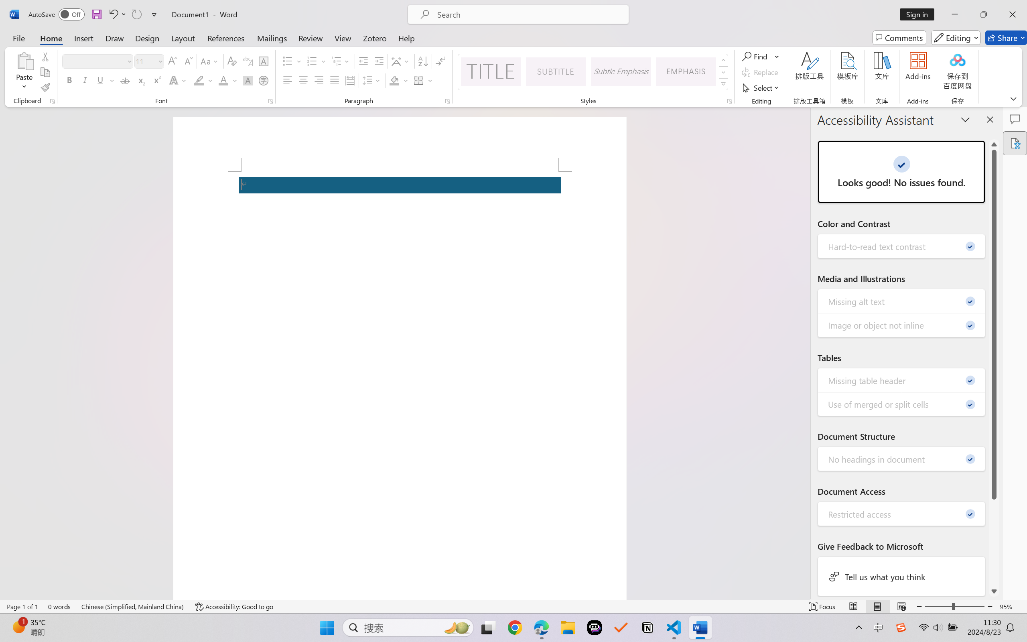  Describe the element at coordinates (902, 576) in the screenshot. I see `Tell us what you think - 1` at that location.